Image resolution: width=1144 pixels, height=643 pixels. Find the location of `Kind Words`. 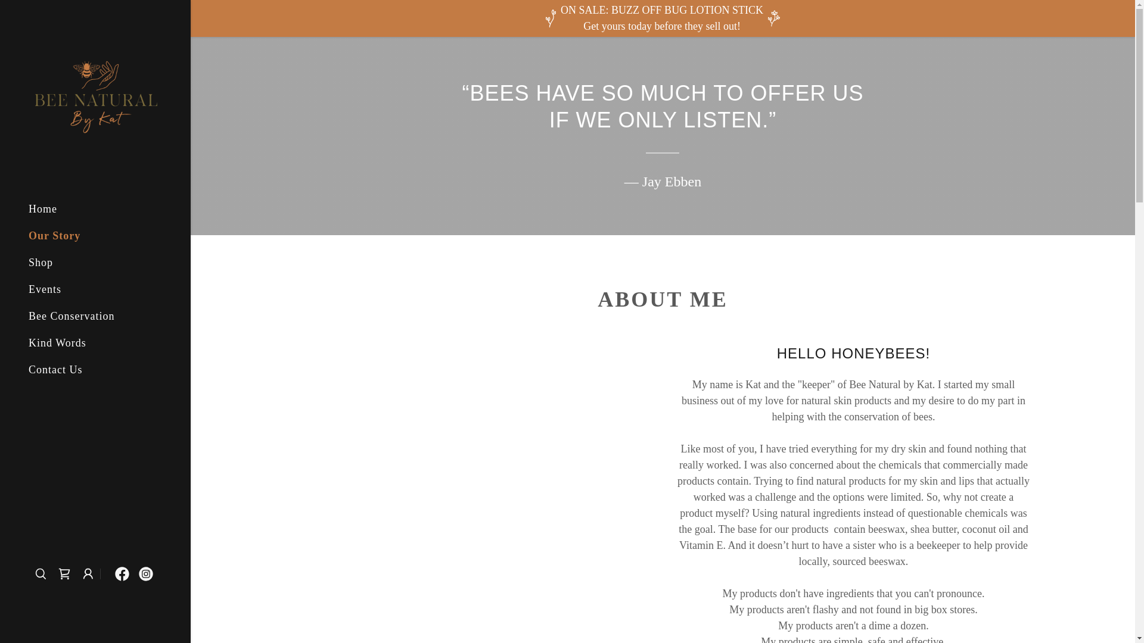

Kind Words is located at coordinates (57, 343).